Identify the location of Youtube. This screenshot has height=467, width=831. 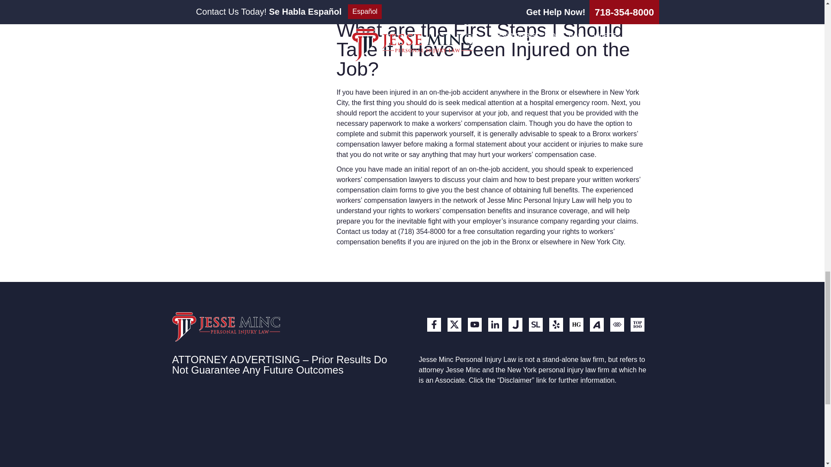
(474, 324).